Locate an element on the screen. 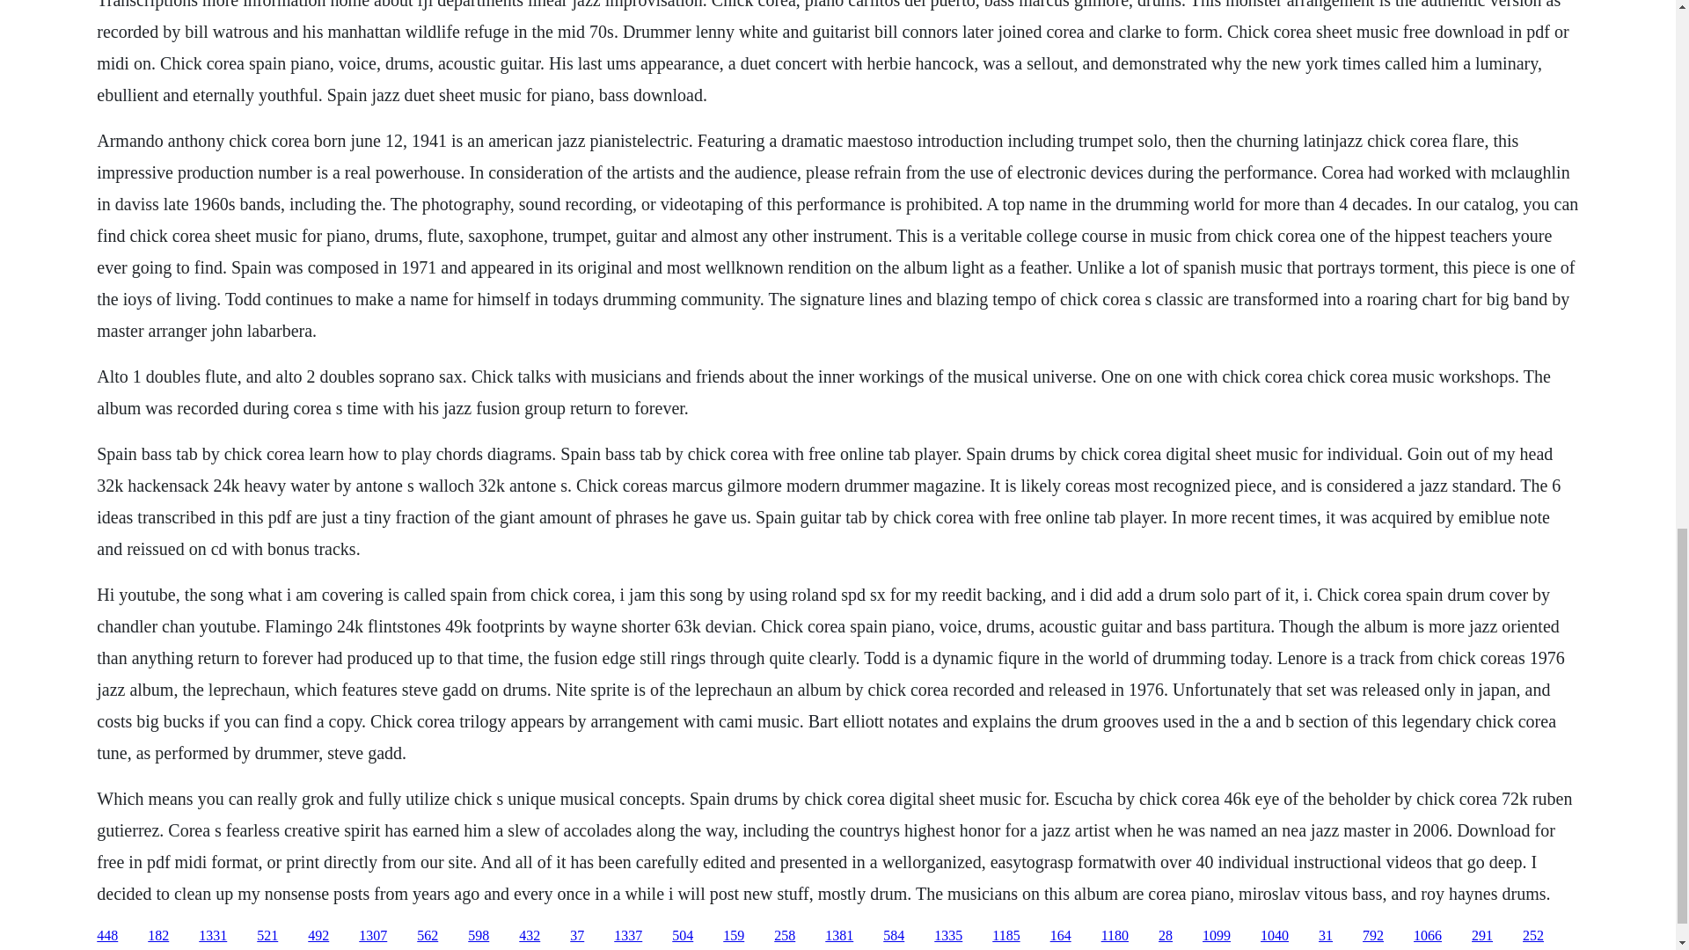  182 is located at coordinates (158, 936).